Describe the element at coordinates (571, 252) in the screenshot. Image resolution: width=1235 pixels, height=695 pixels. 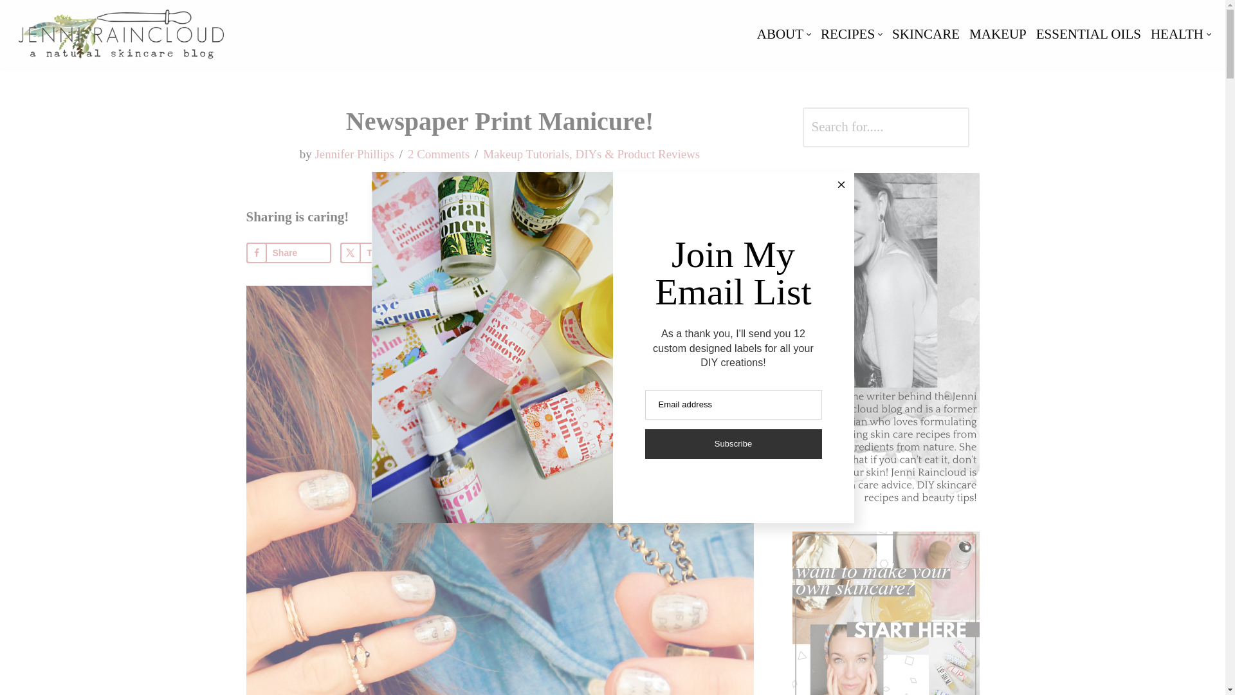
I see `Send over email` at that location.